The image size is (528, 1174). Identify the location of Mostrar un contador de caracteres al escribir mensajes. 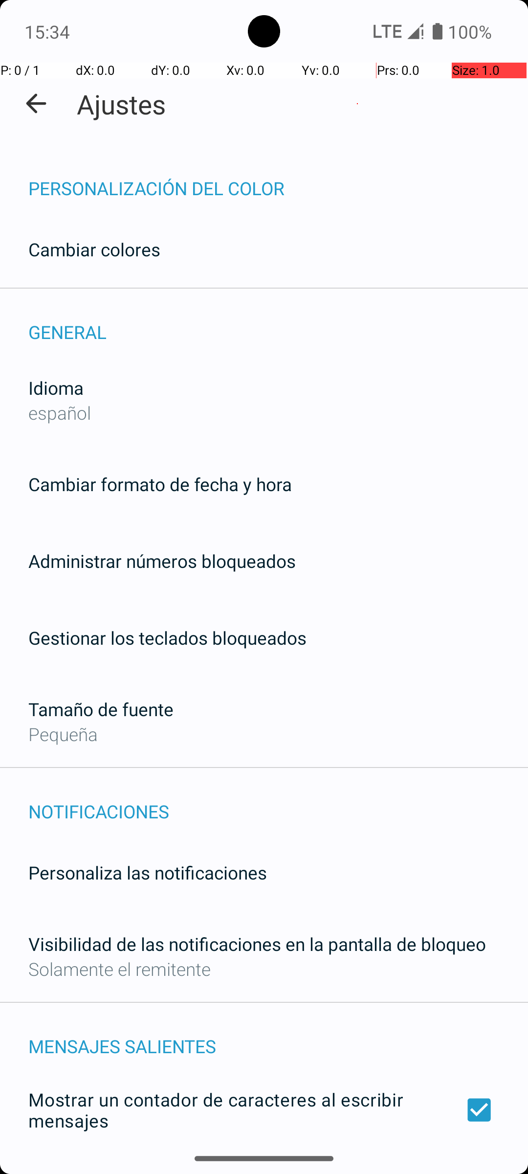
(264, 1110).